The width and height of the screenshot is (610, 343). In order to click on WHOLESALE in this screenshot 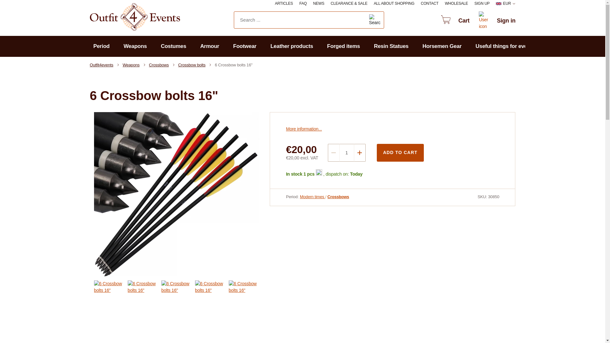, I will do `click(456, 4)`.